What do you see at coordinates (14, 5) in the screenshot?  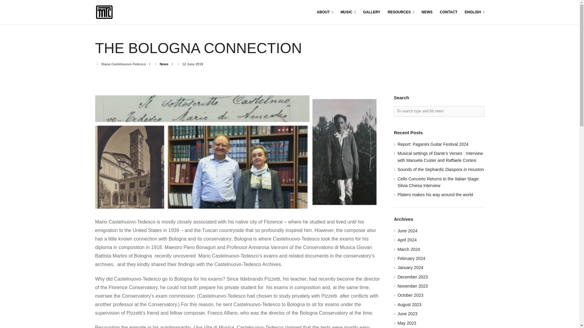 I see `Search` at bounding box center [14, 5].